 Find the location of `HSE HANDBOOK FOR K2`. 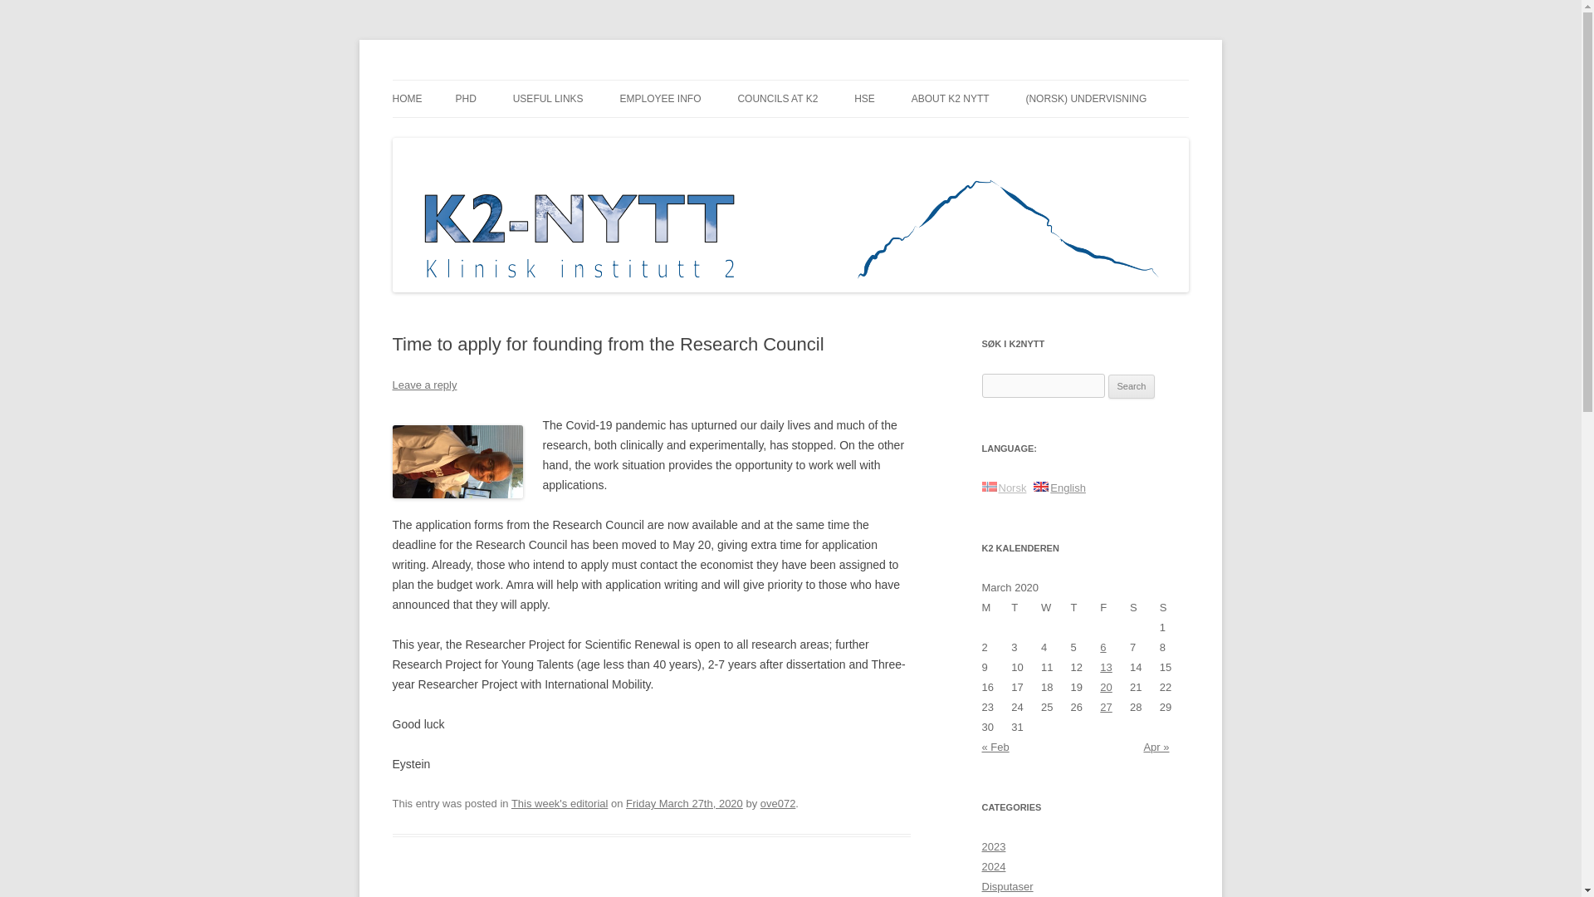

HSE HANDBOOK FOR K2 is located at coordinates (936, 135).